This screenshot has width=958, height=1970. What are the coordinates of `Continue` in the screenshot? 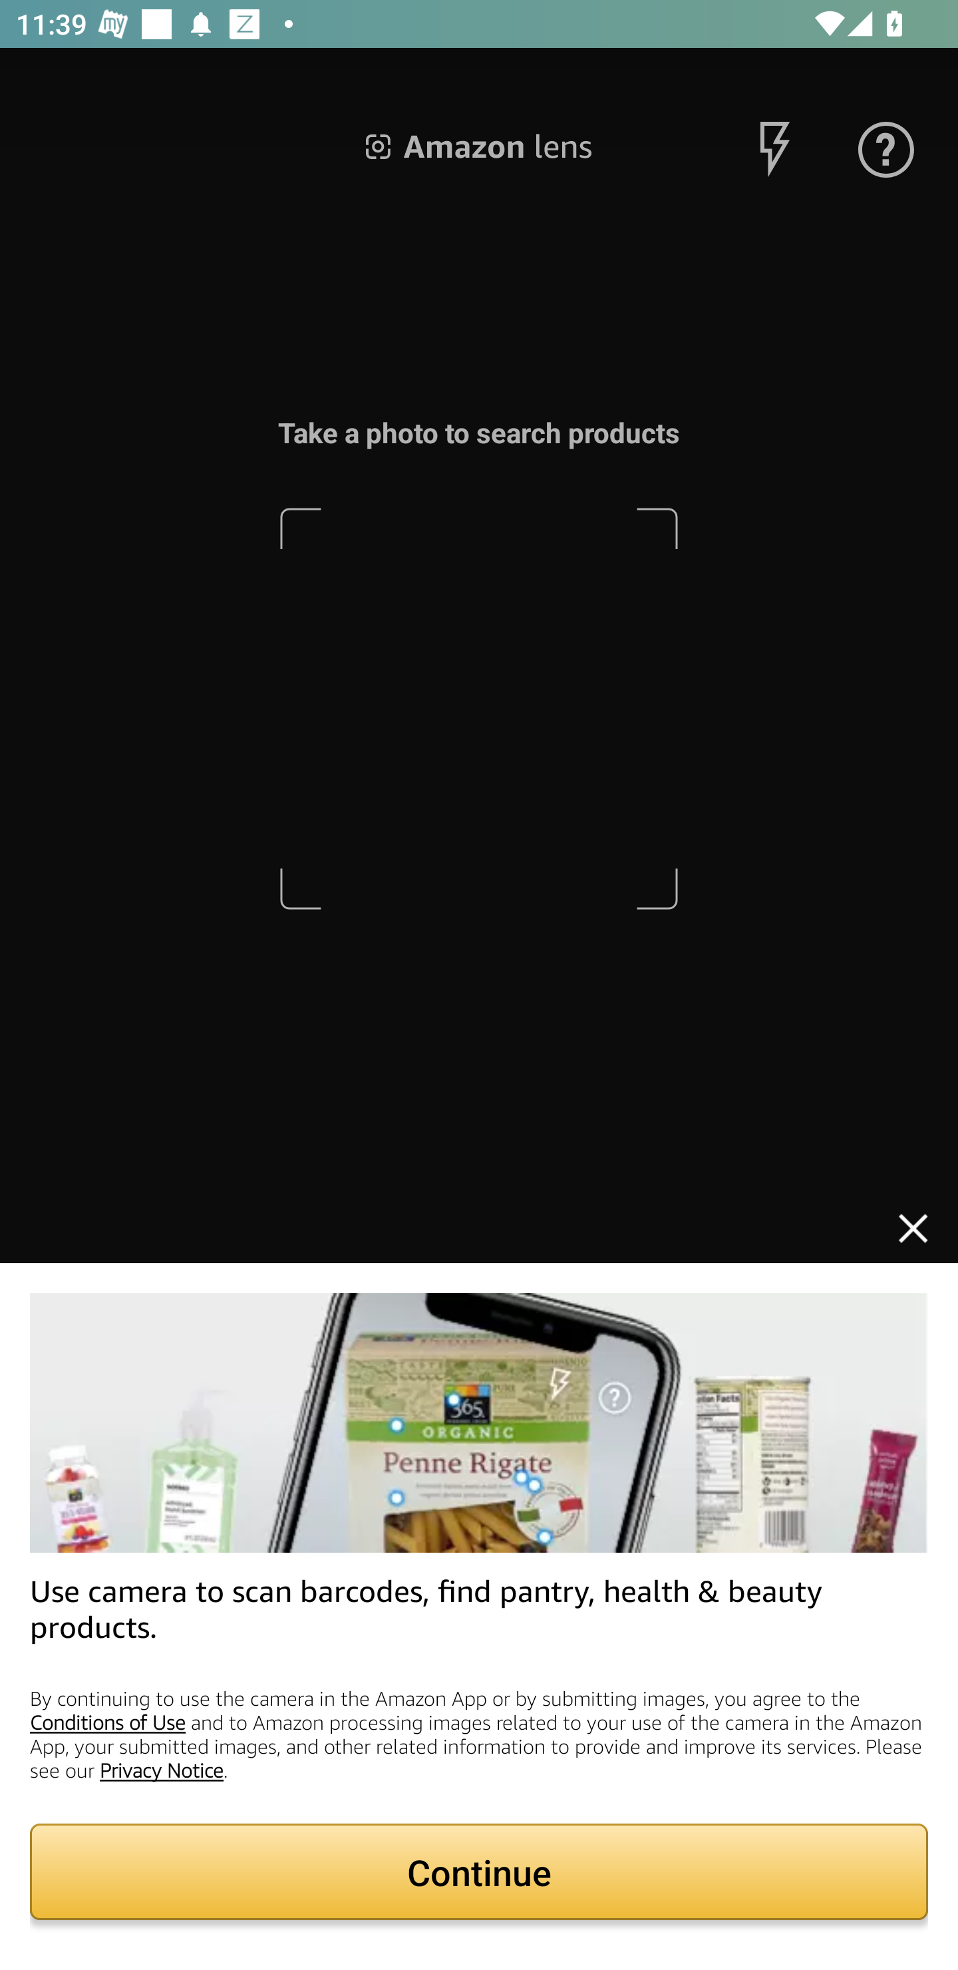 It's located at (479, 1872).